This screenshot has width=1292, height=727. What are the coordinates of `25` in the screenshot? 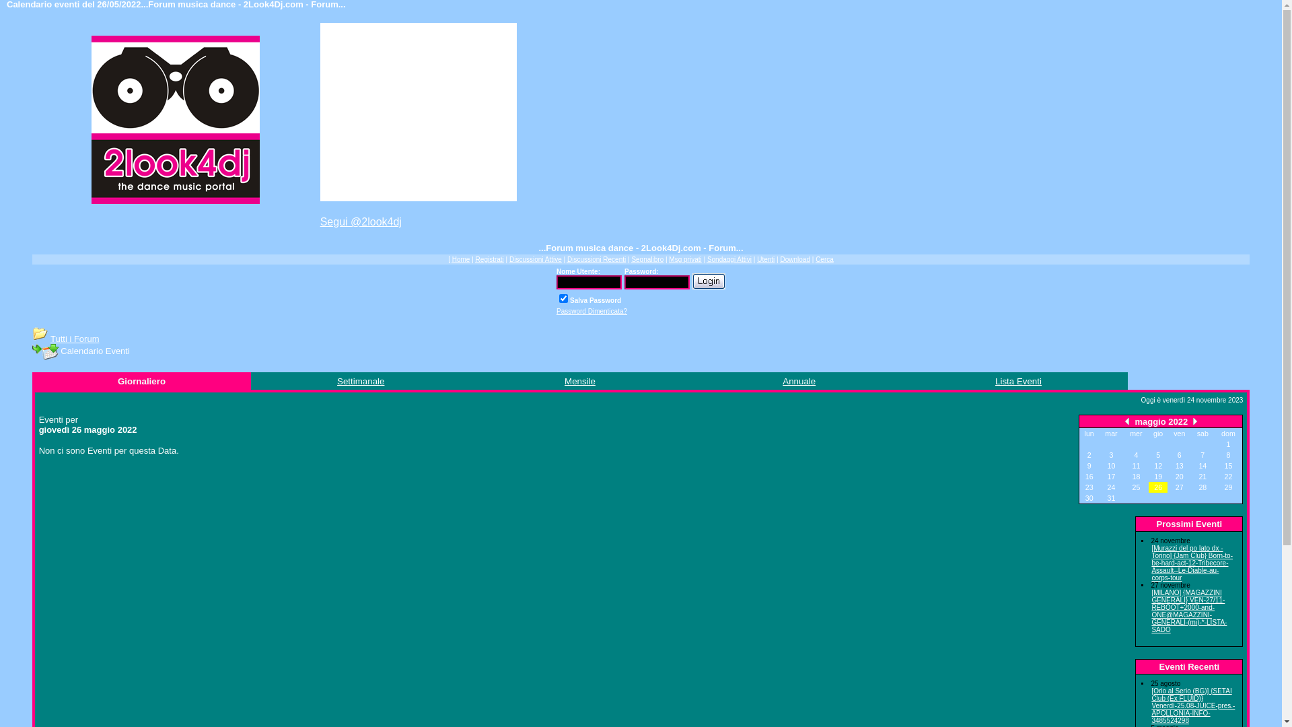 It's located at (1136, 487).